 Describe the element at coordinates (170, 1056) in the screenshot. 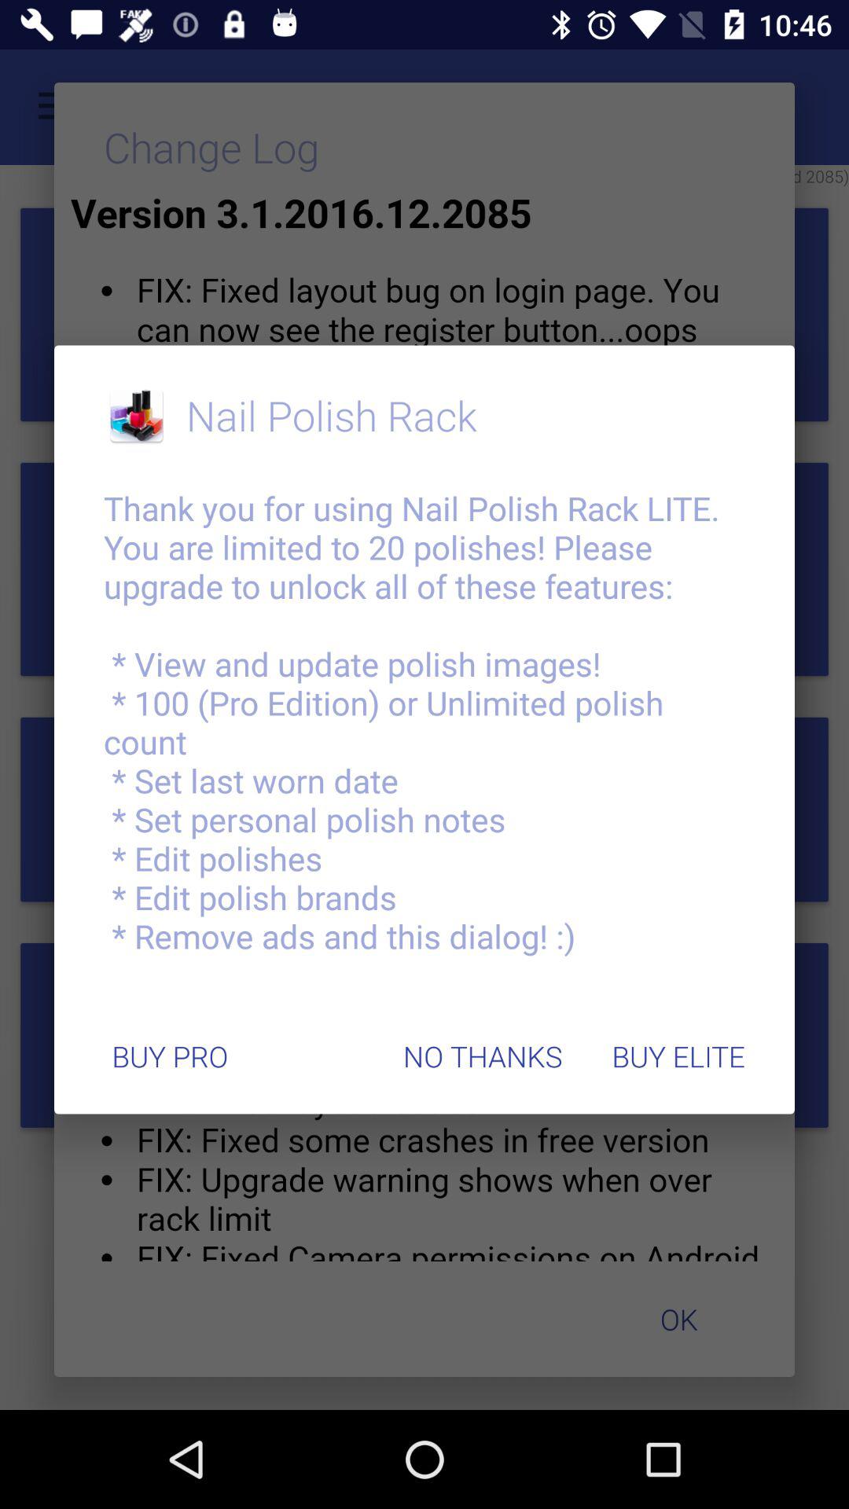

I see `launch icon next to the no thanks item` at that location.